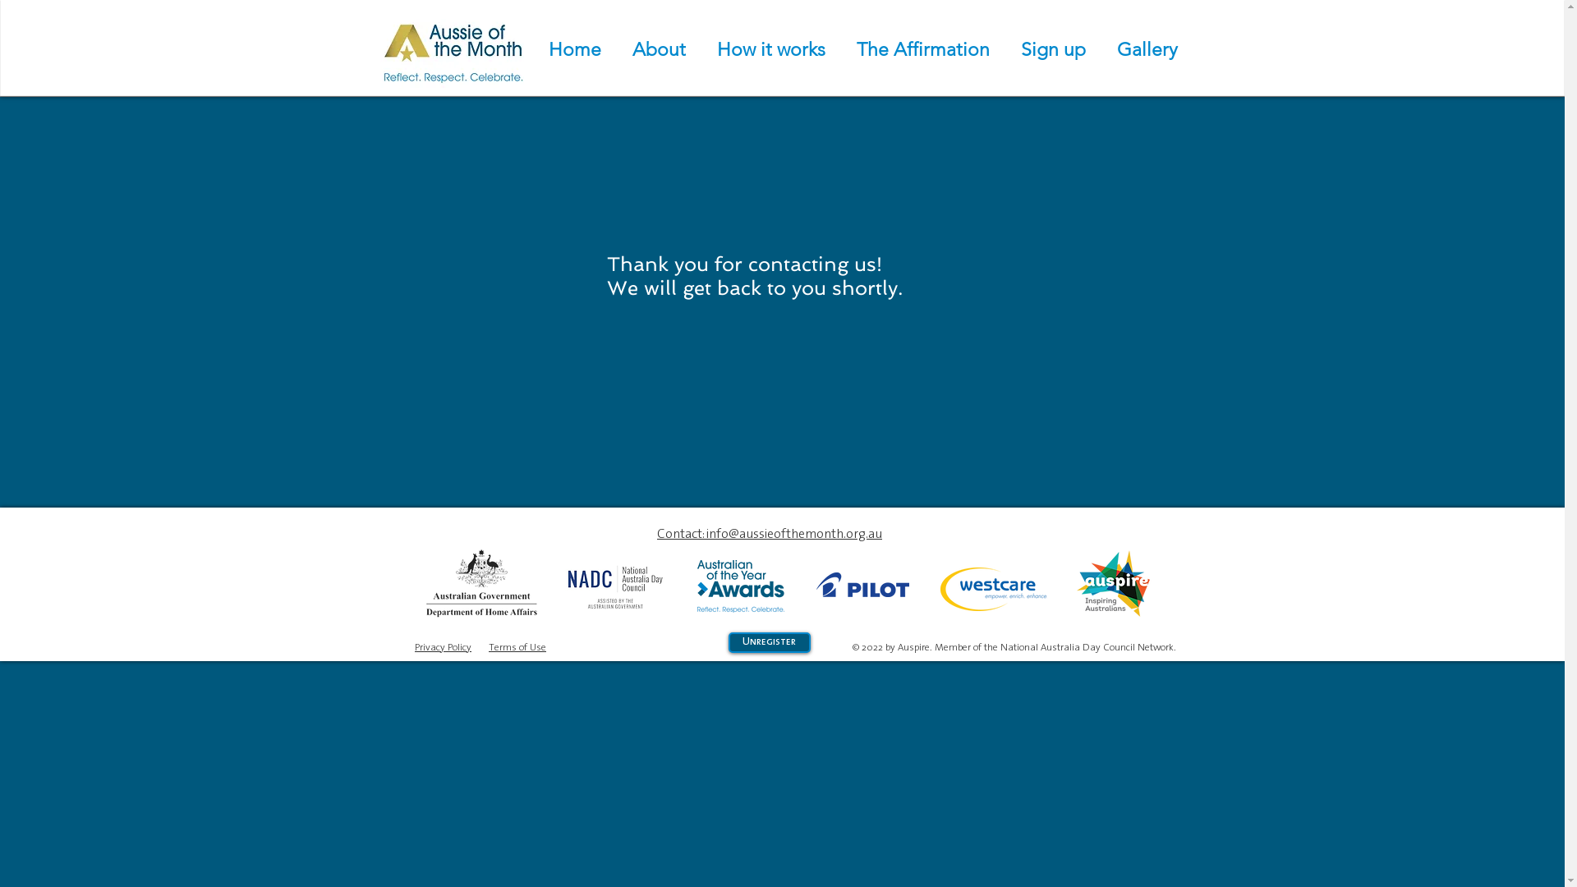  Describe the element at coordinates (926, 49) in the screenshot. I see `The Affirmation` at that location.